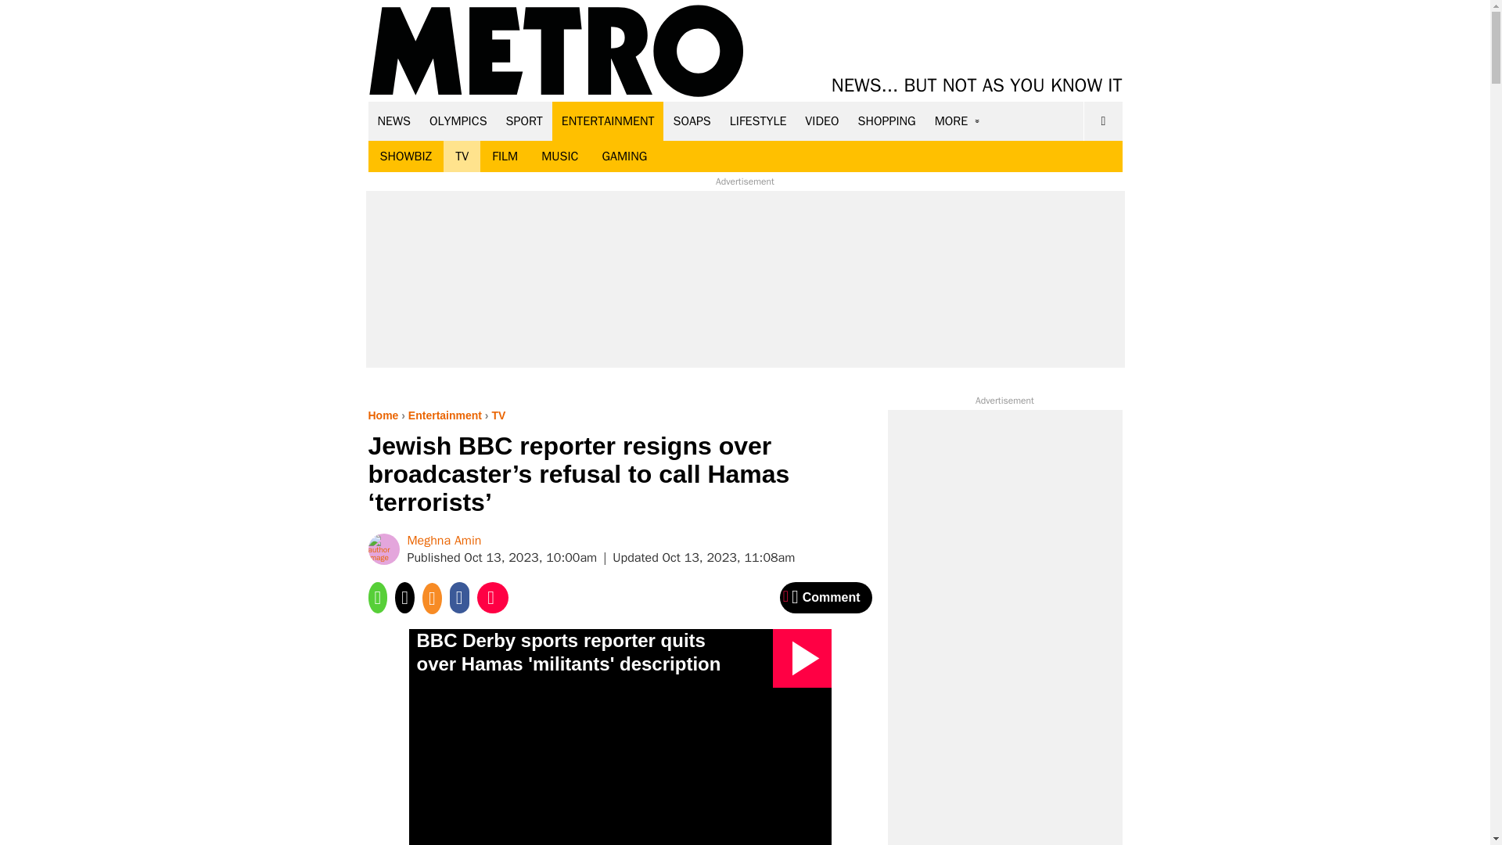  I want to click on NEWS, so click(394, 120).